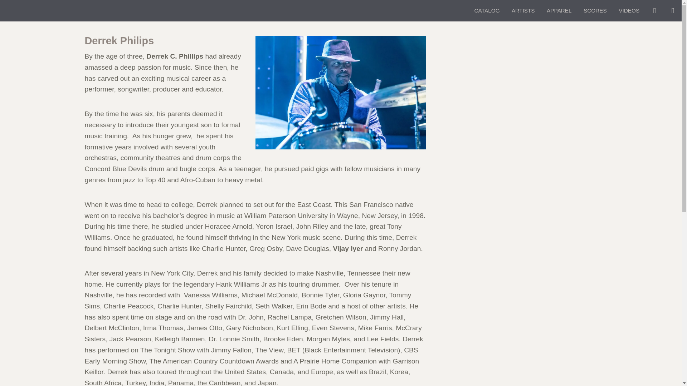 This screenshot has width=687, height=386. What do you see at coordinates (595, 11) in the screenshot?
I see `SCORES` at bounding box center [595, 11].